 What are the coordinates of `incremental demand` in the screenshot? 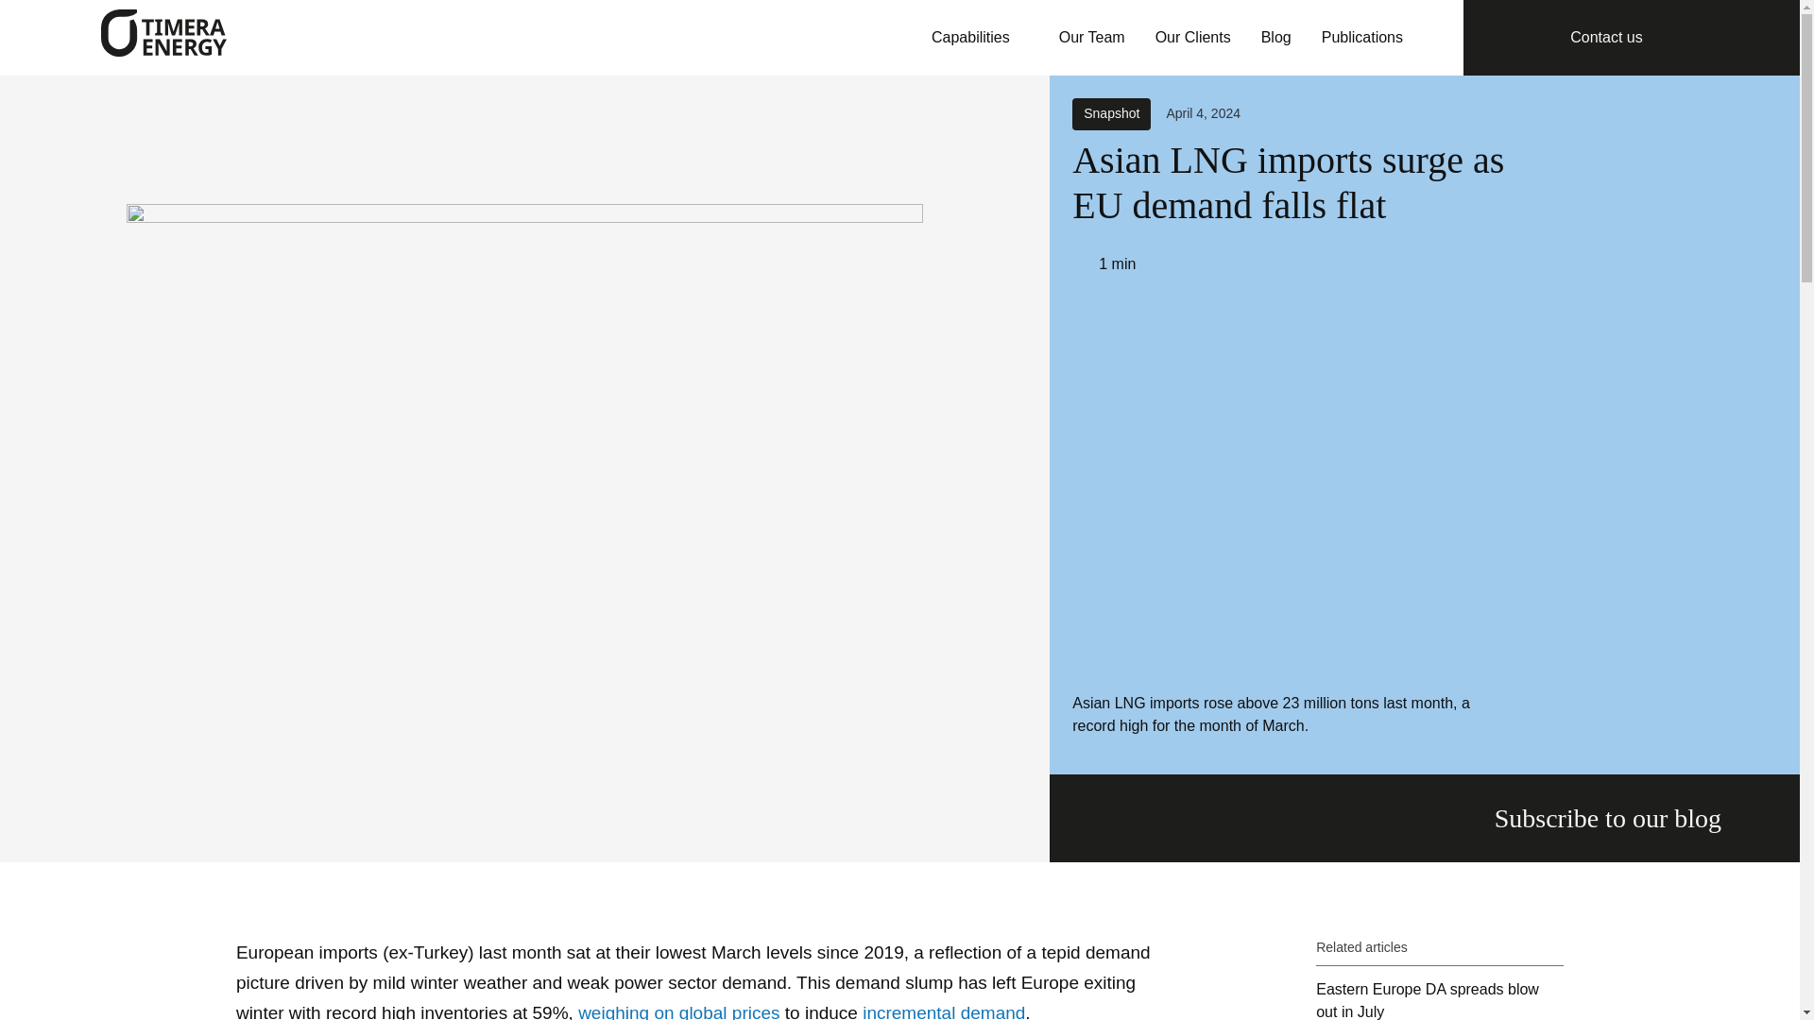 It's located at (943, 1011).